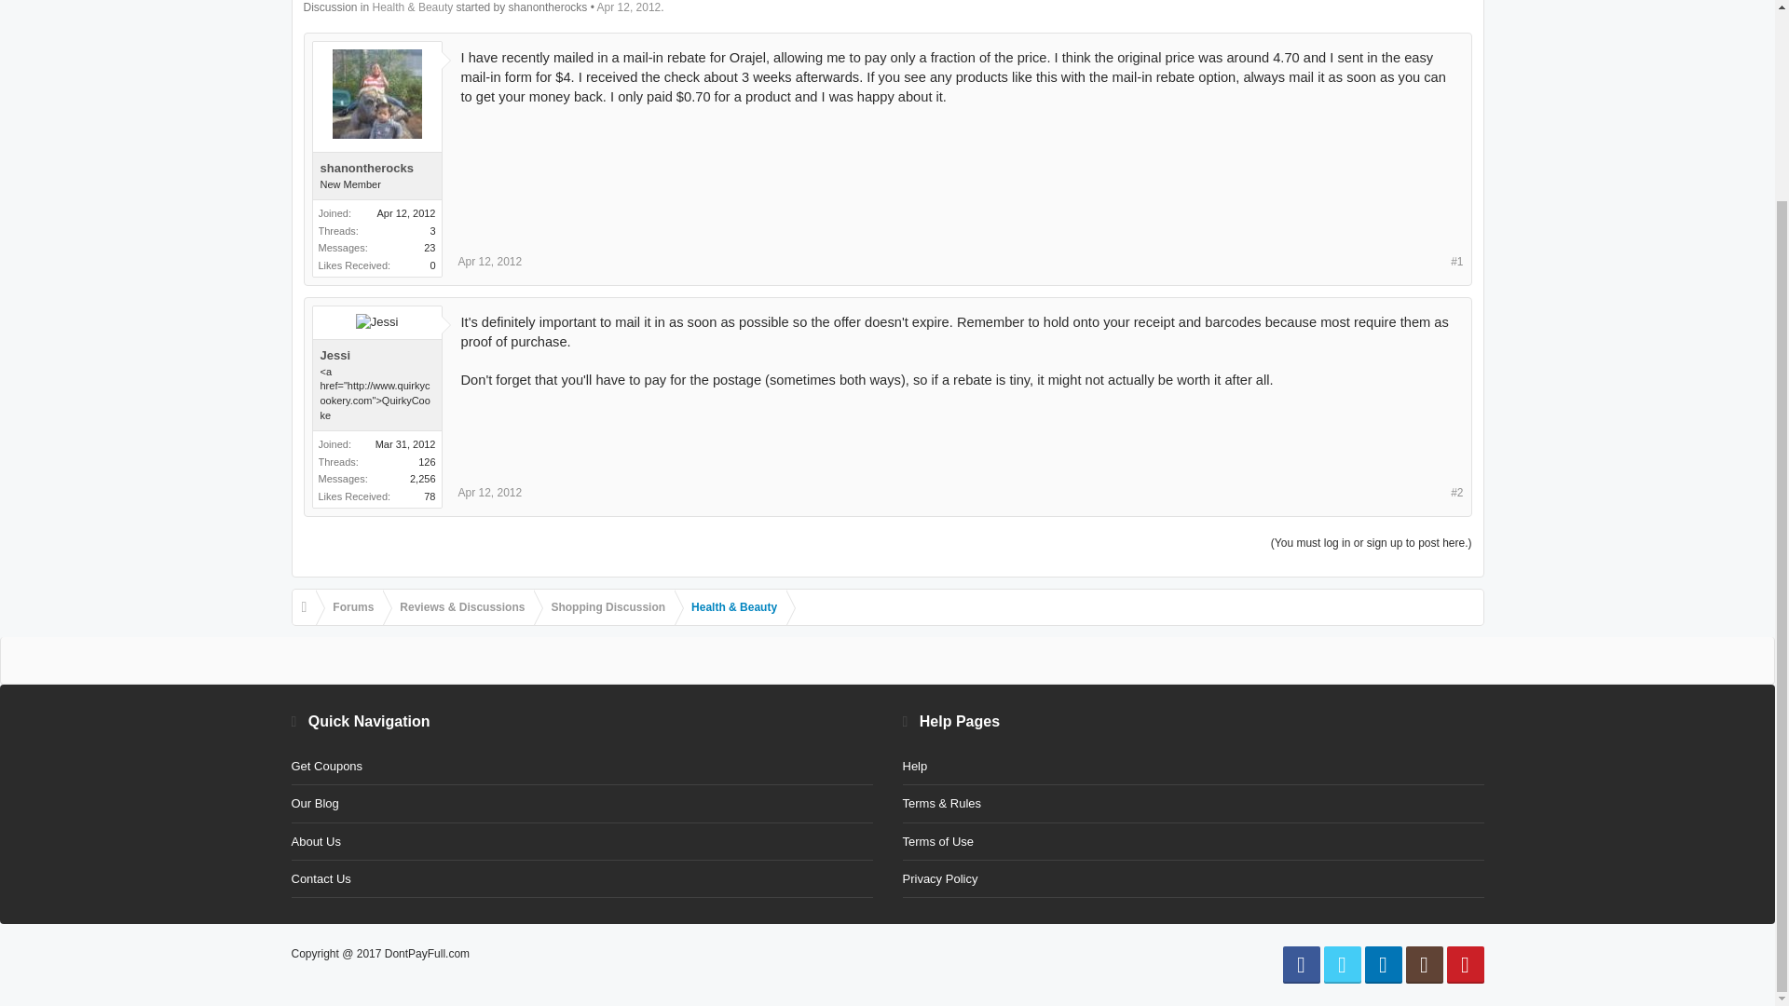  Describe the element at coordinates (630, 7) in the screenshot. I see `Apr 12, 2012 at 04:13` at that location.